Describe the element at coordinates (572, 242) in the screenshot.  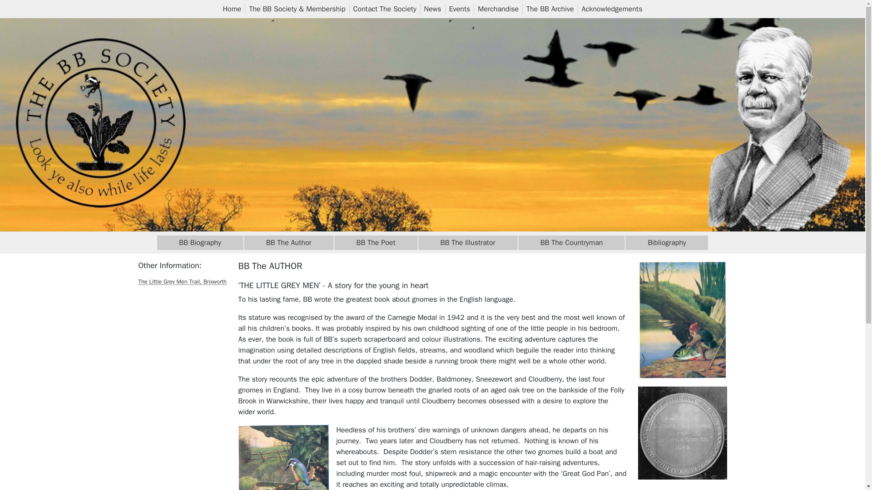
I see `BB The Countryman` at that location.